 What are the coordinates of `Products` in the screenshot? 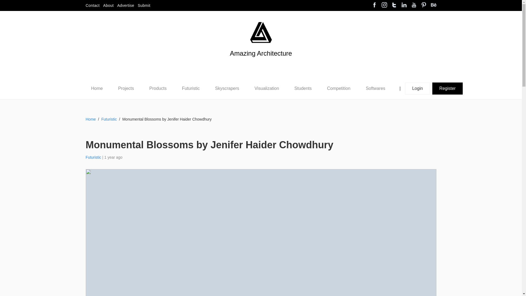 It's located at (158, 88).